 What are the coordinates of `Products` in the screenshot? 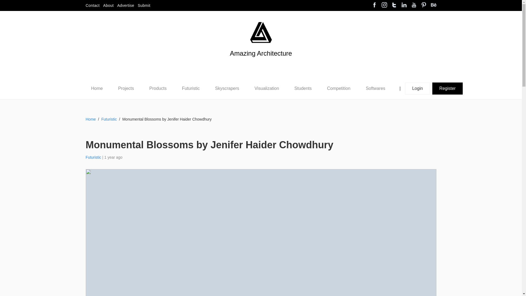 It's located at (158, 88).